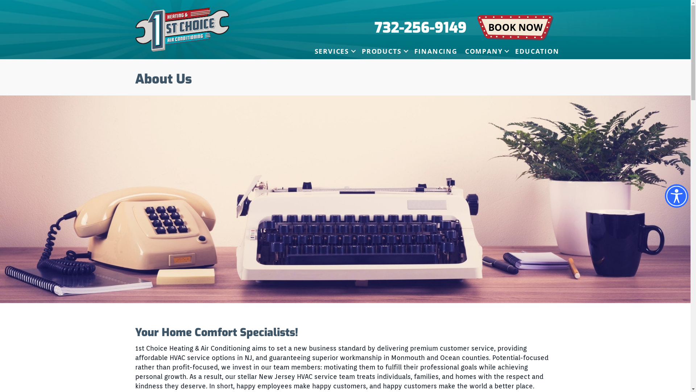  What do you see at coordinates (384, 51) in the screenshot?
I see `PRODUCTS` at bounding box center [384, 51].